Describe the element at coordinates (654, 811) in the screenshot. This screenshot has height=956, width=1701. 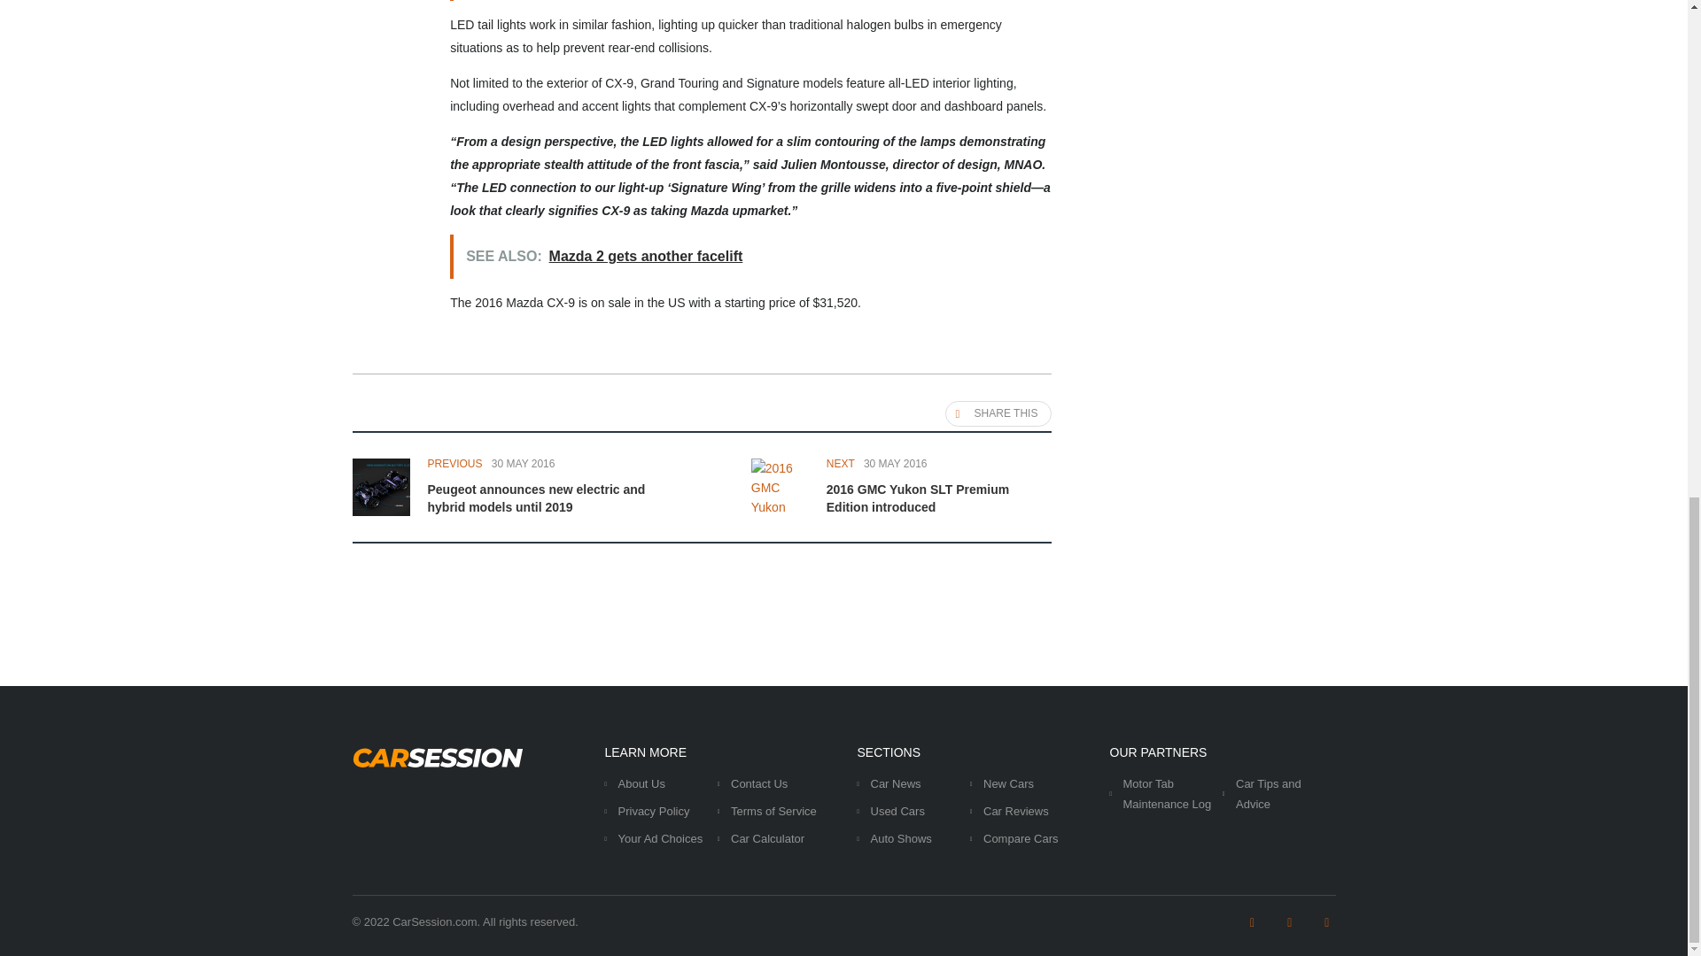
I see `Privacy Policy` at that location.